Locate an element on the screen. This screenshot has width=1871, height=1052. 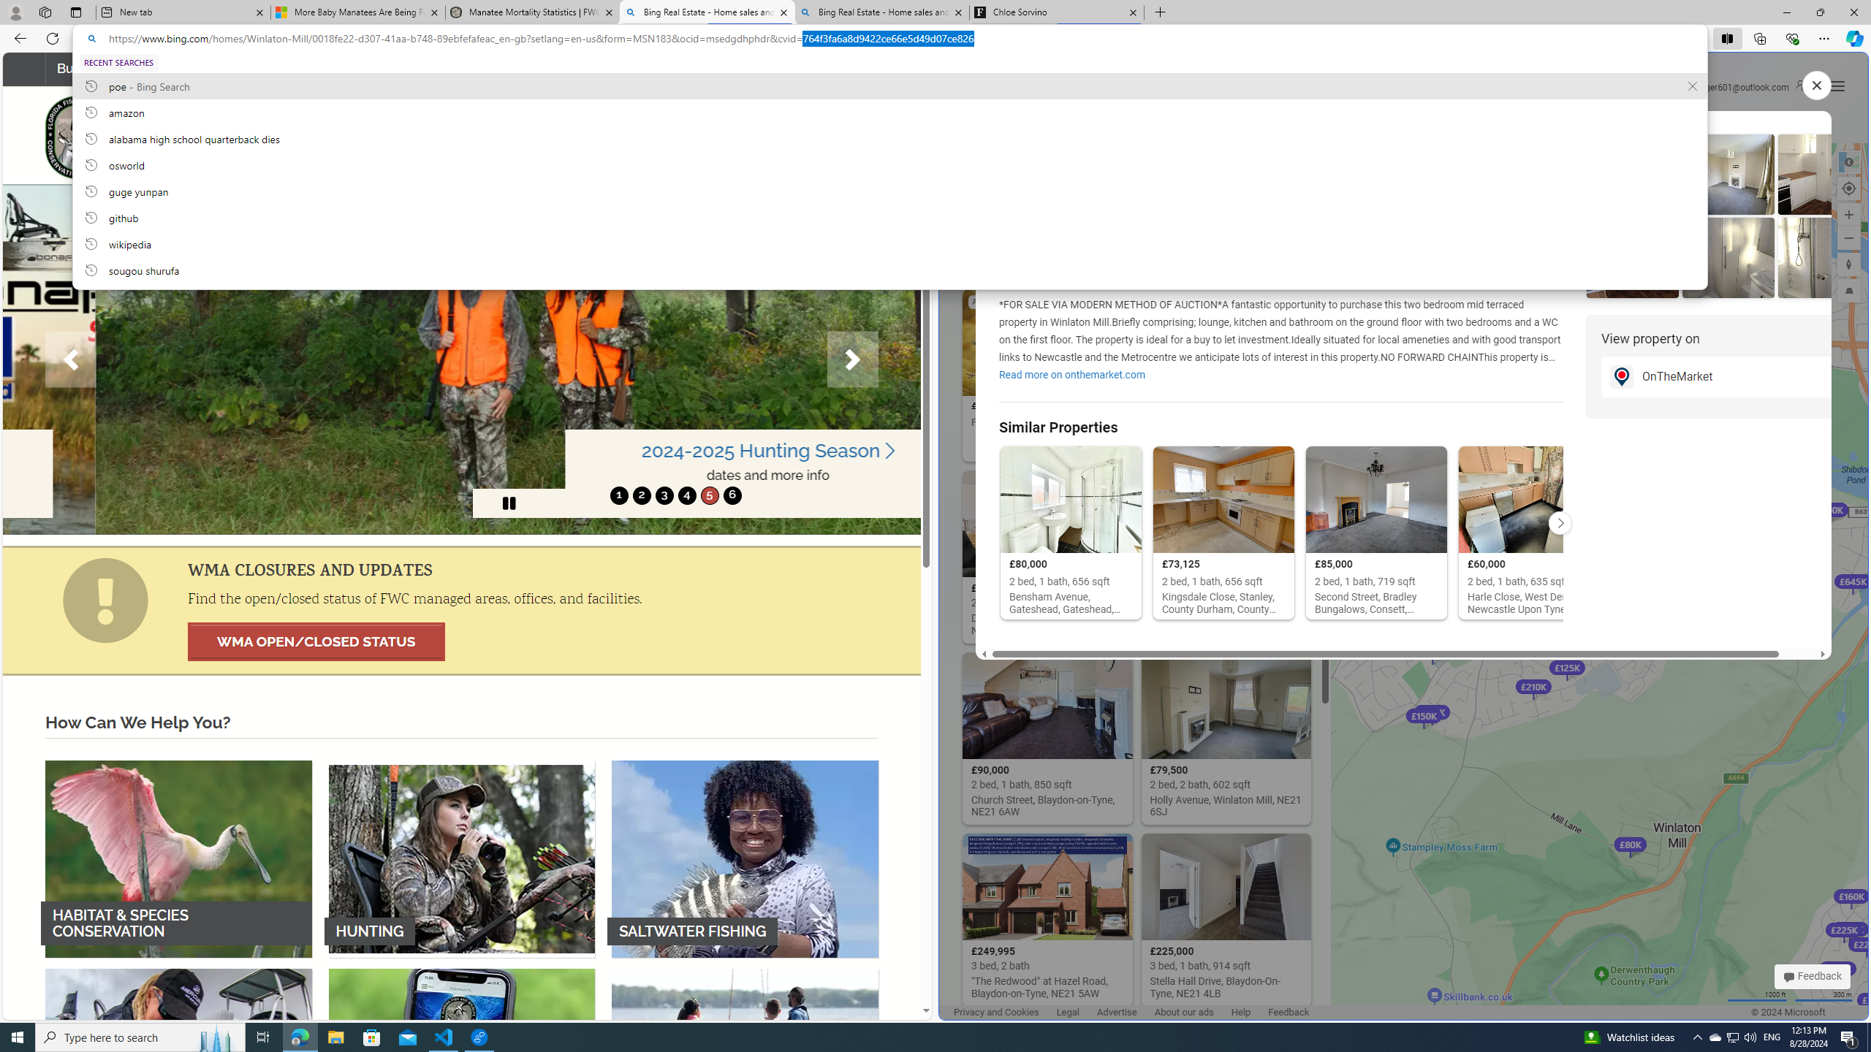
2 is located at coordinates (642, 495).